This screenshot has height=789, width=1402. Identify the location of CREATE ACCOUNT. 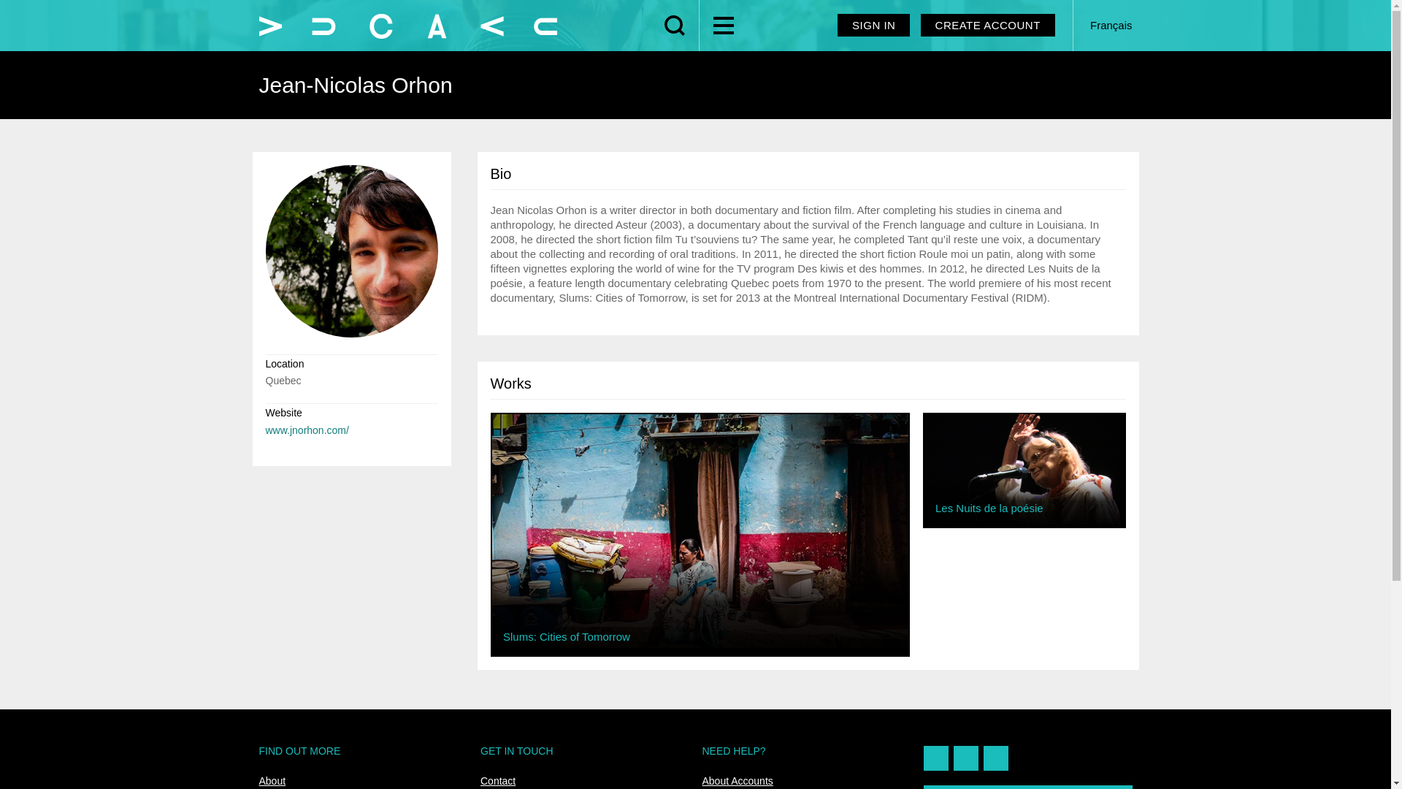
(988, 25).